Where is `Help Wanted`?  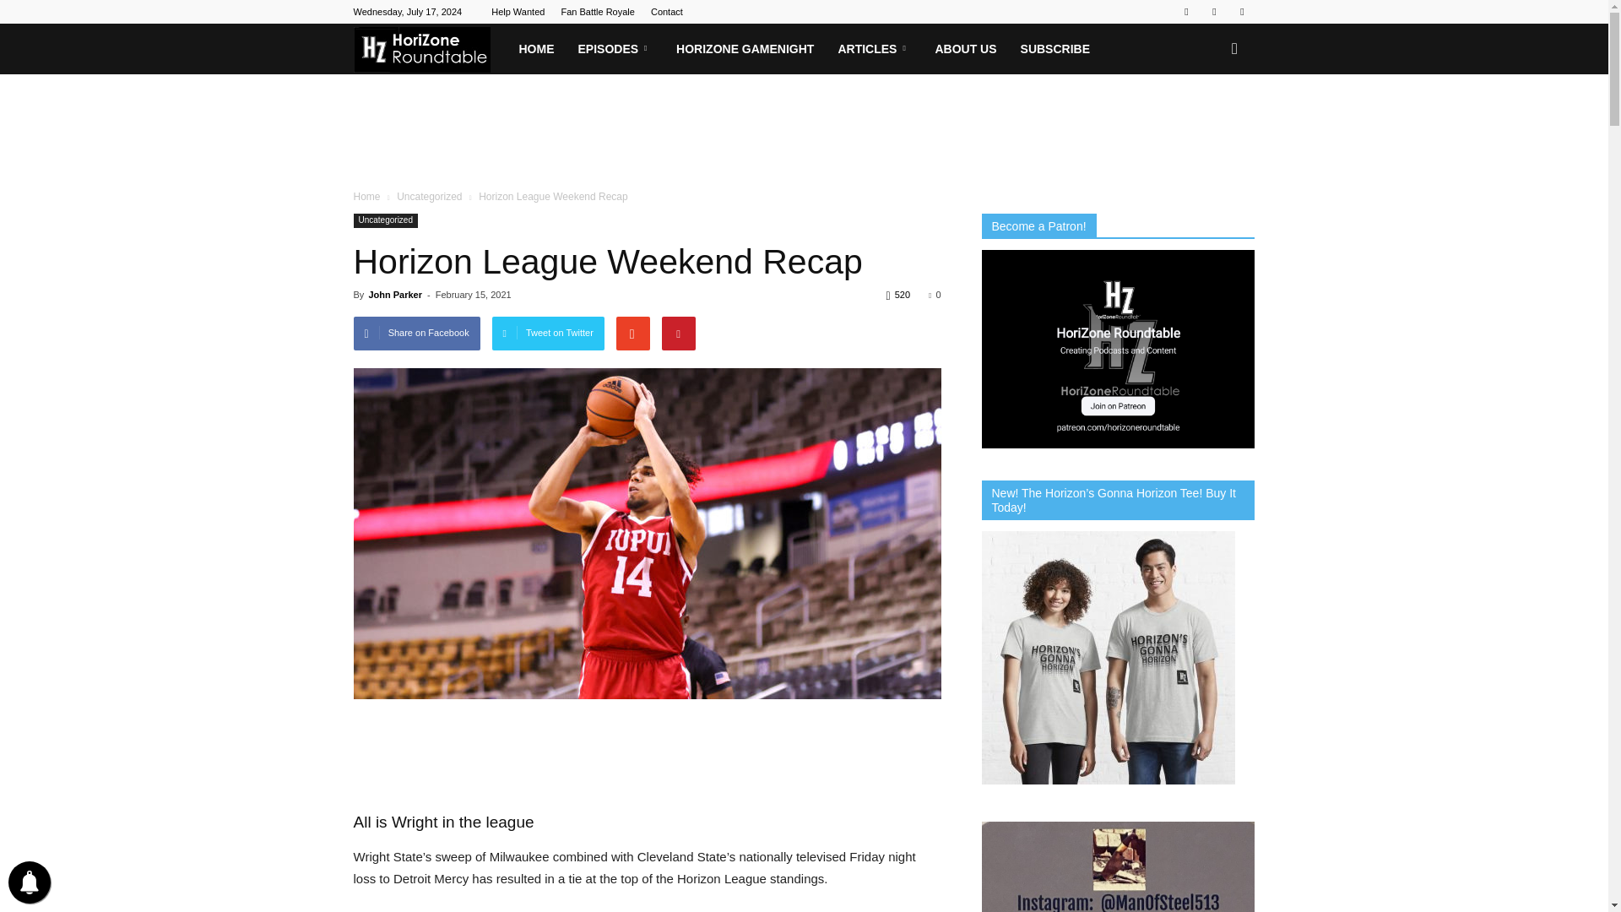 Help Wanted is located at coordinates (518, 12).